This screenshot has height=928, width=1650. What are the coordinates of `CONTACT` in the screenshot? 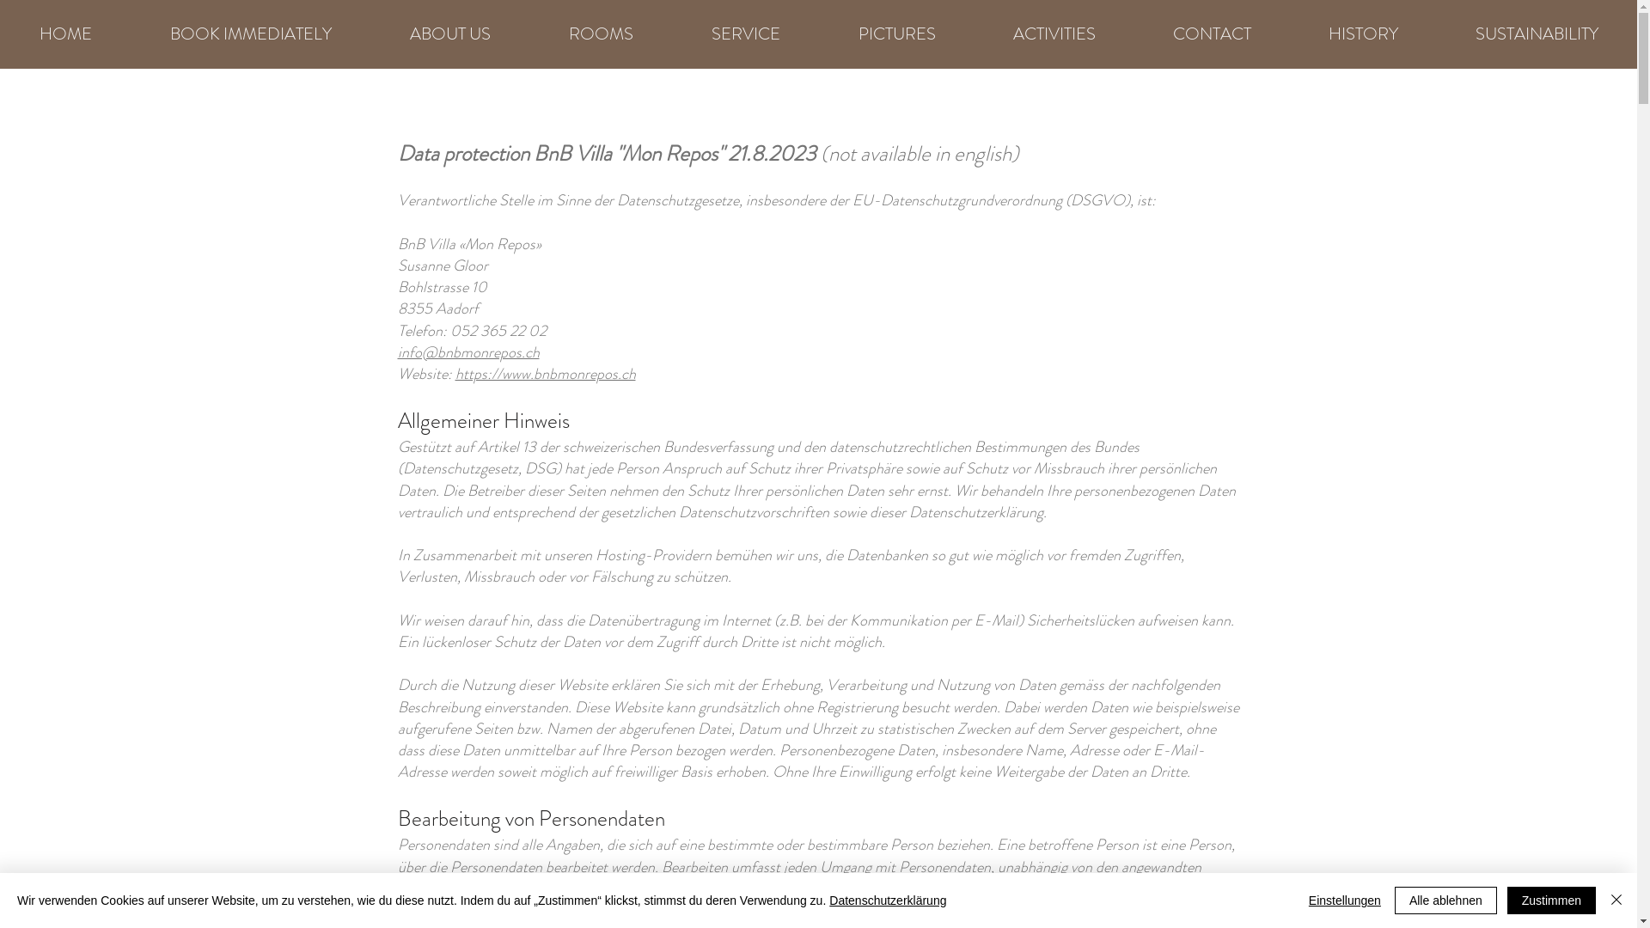 It's located at (1212, 34).